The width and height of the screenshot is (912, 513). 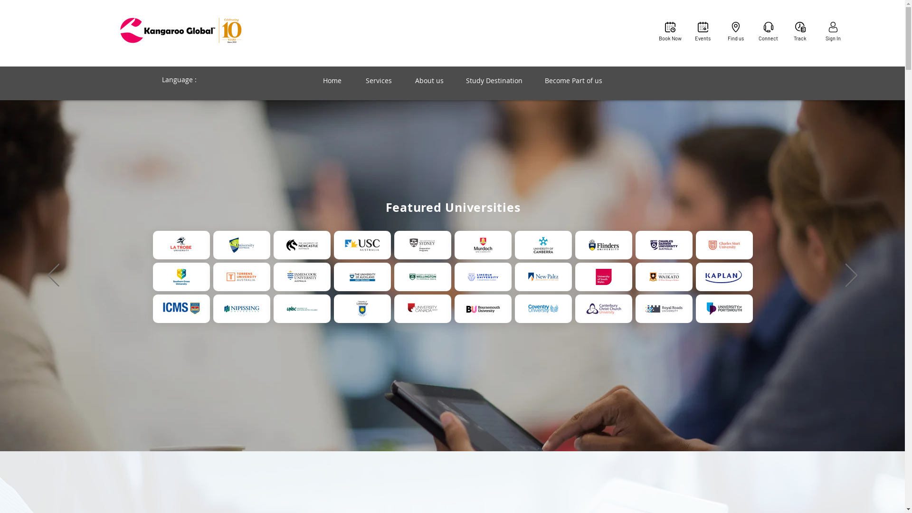 I want to click on Sign In, so click(x=833, y=31).